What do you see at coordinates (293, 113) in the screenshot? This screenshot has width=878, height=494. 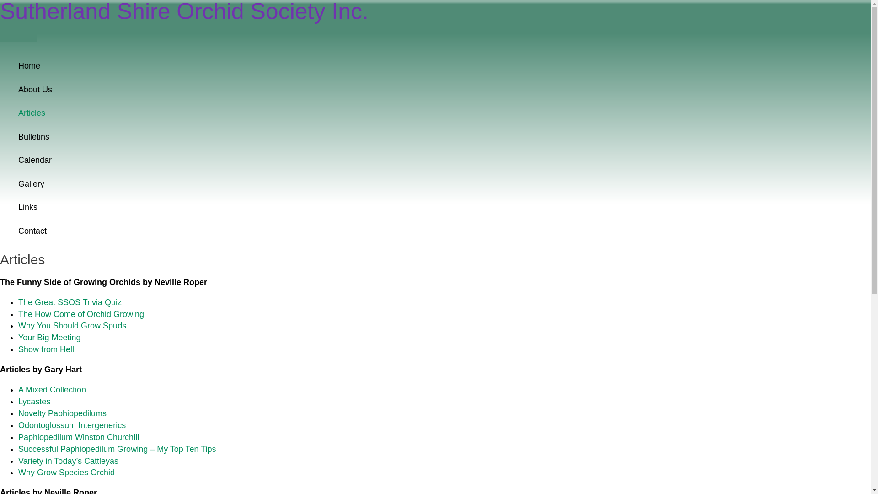 I see `Articles` at bounding box center [293, 113].